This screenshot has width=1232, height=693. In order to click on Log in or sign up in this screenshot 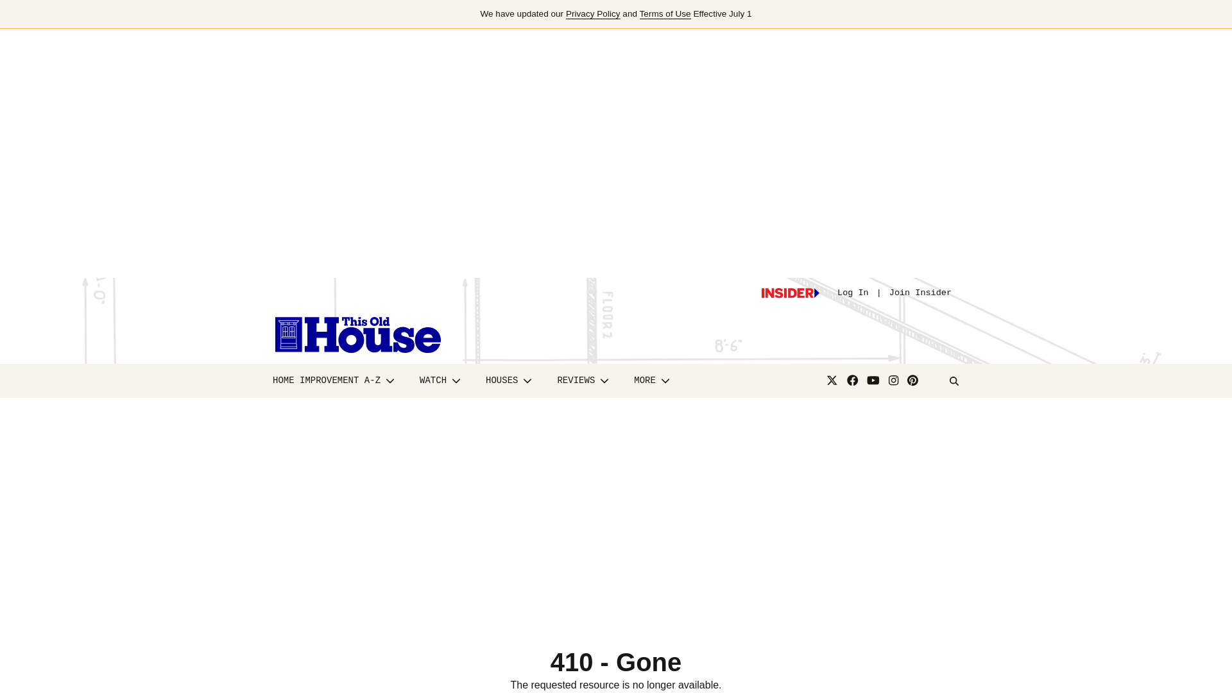, I will do `click(790, 293)`.